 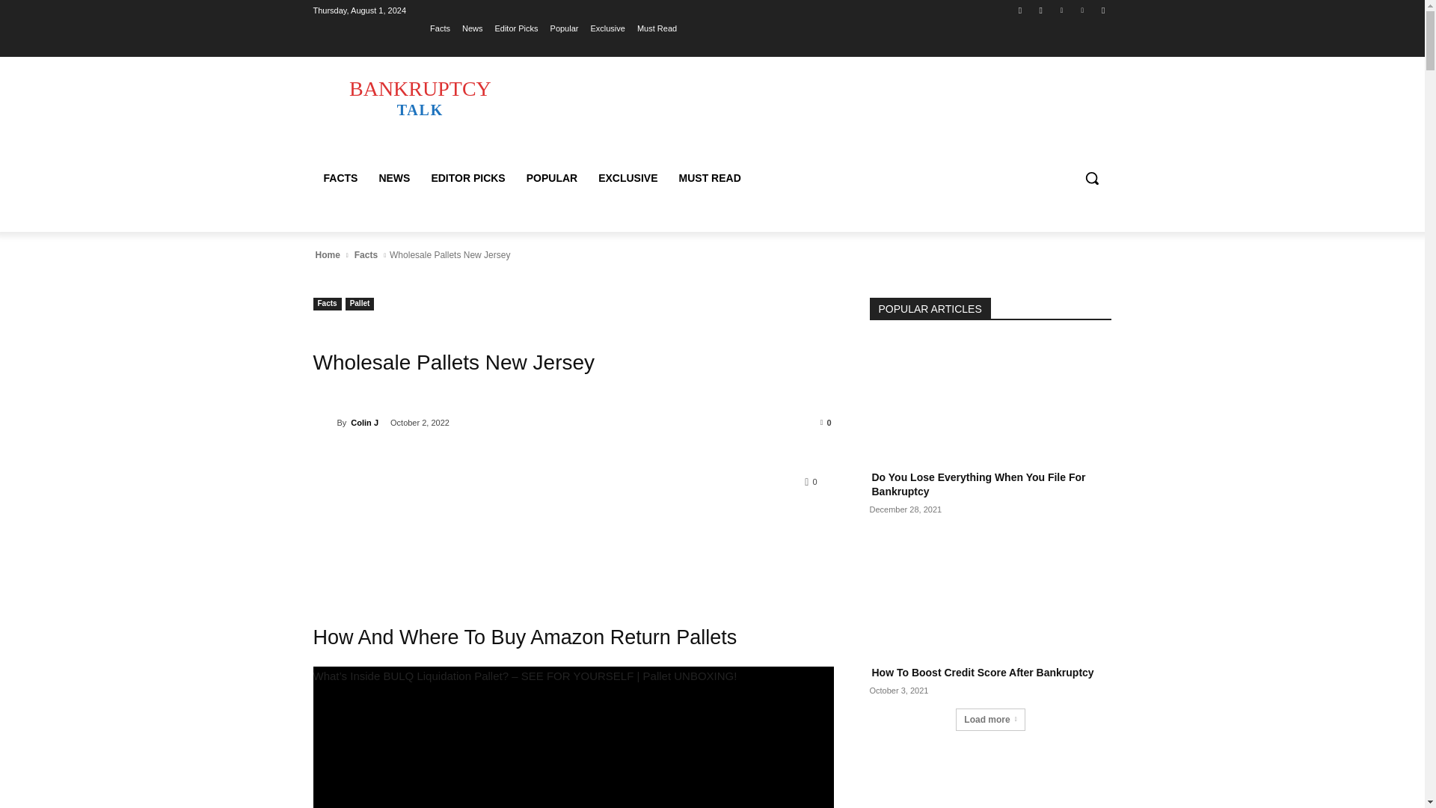 I want to click on Facts, so click(x=327, y=304).